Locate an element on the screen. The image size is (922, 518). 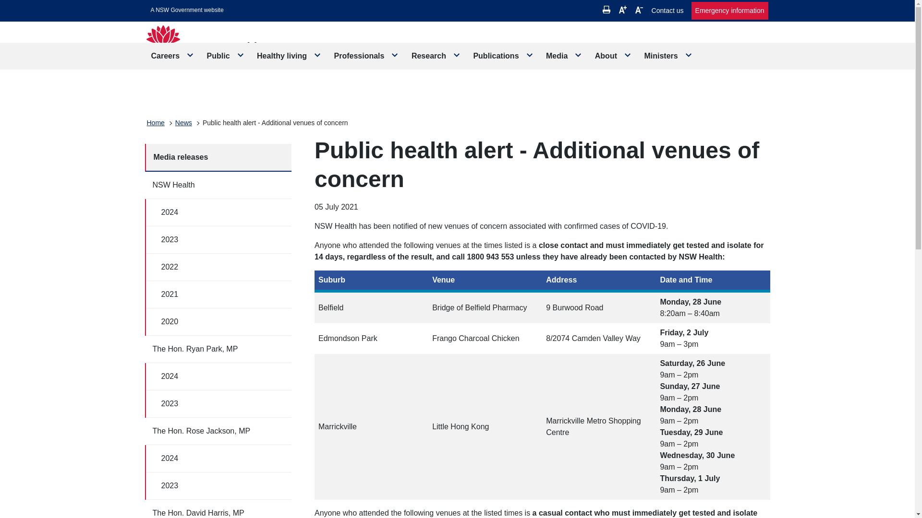
Print Page is located at coordinates (607, 10).